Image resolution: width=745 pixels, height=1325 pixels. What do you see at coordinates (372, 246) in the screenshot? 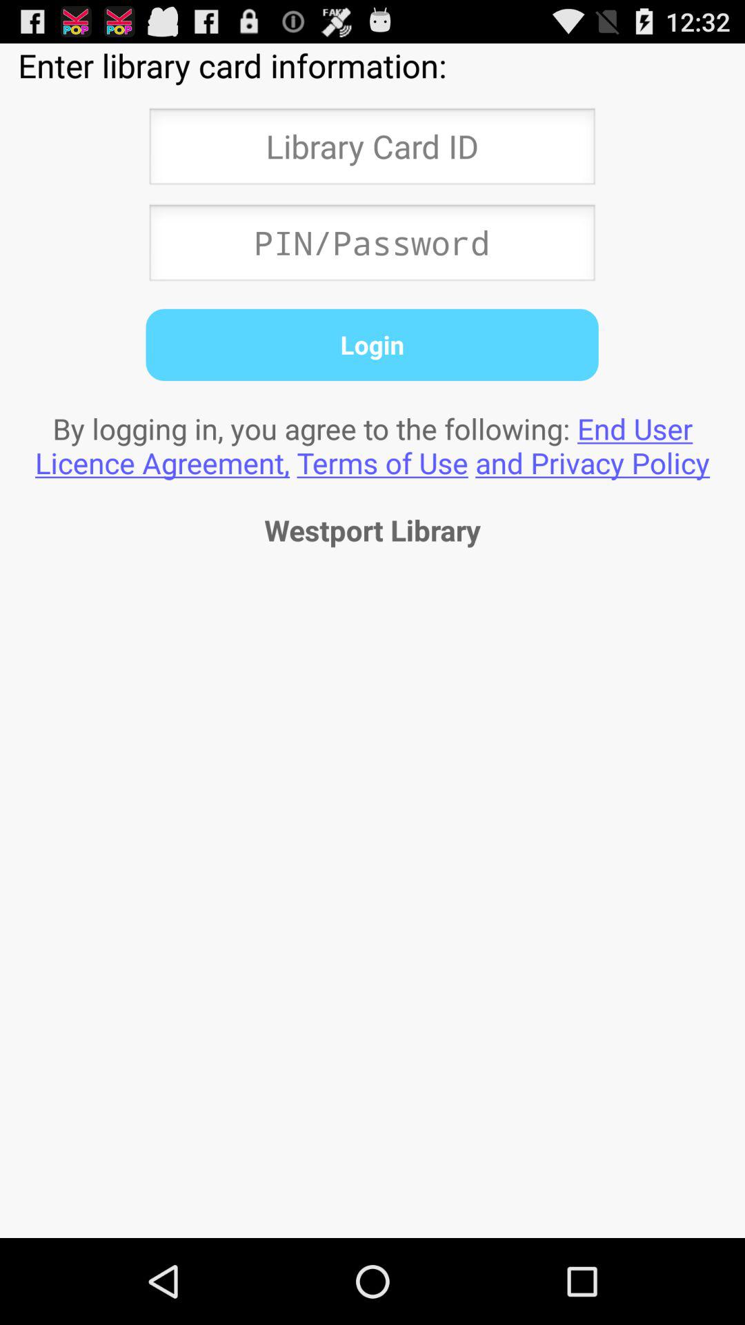
I see `enter password` at bounding box center [372, 246].